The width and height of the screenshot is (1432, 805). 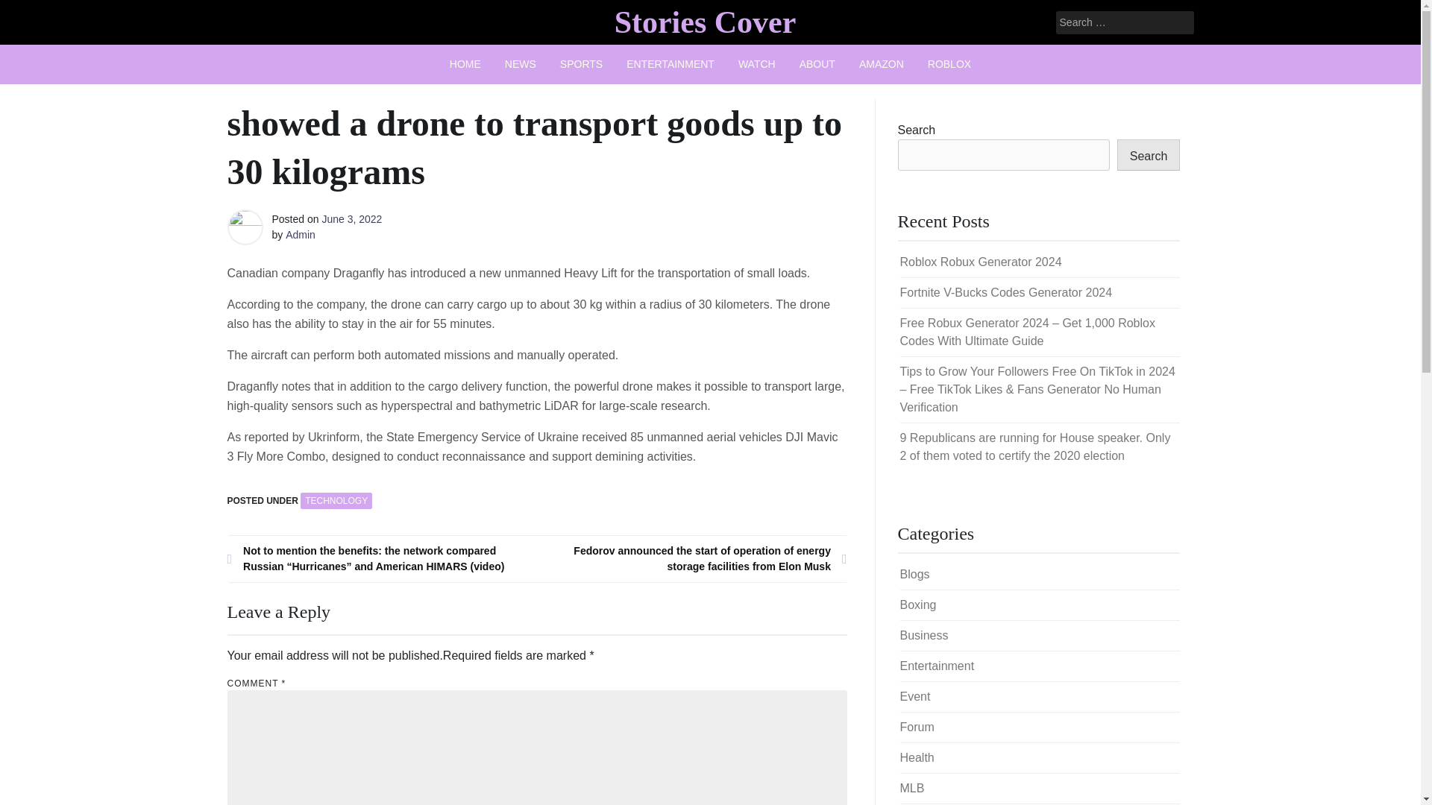 What do you see at coordinates (581, 64) in the screenshot?
I see `SPORTS` at bounding box center [581, 64].